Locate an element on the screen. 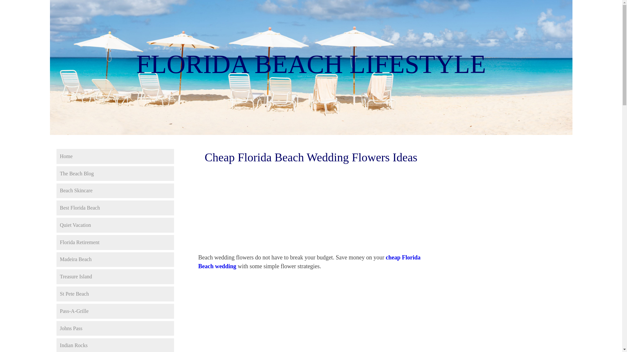 This screenshot has height=352, width=627. Advertisement is located at coordinates (311, 325).